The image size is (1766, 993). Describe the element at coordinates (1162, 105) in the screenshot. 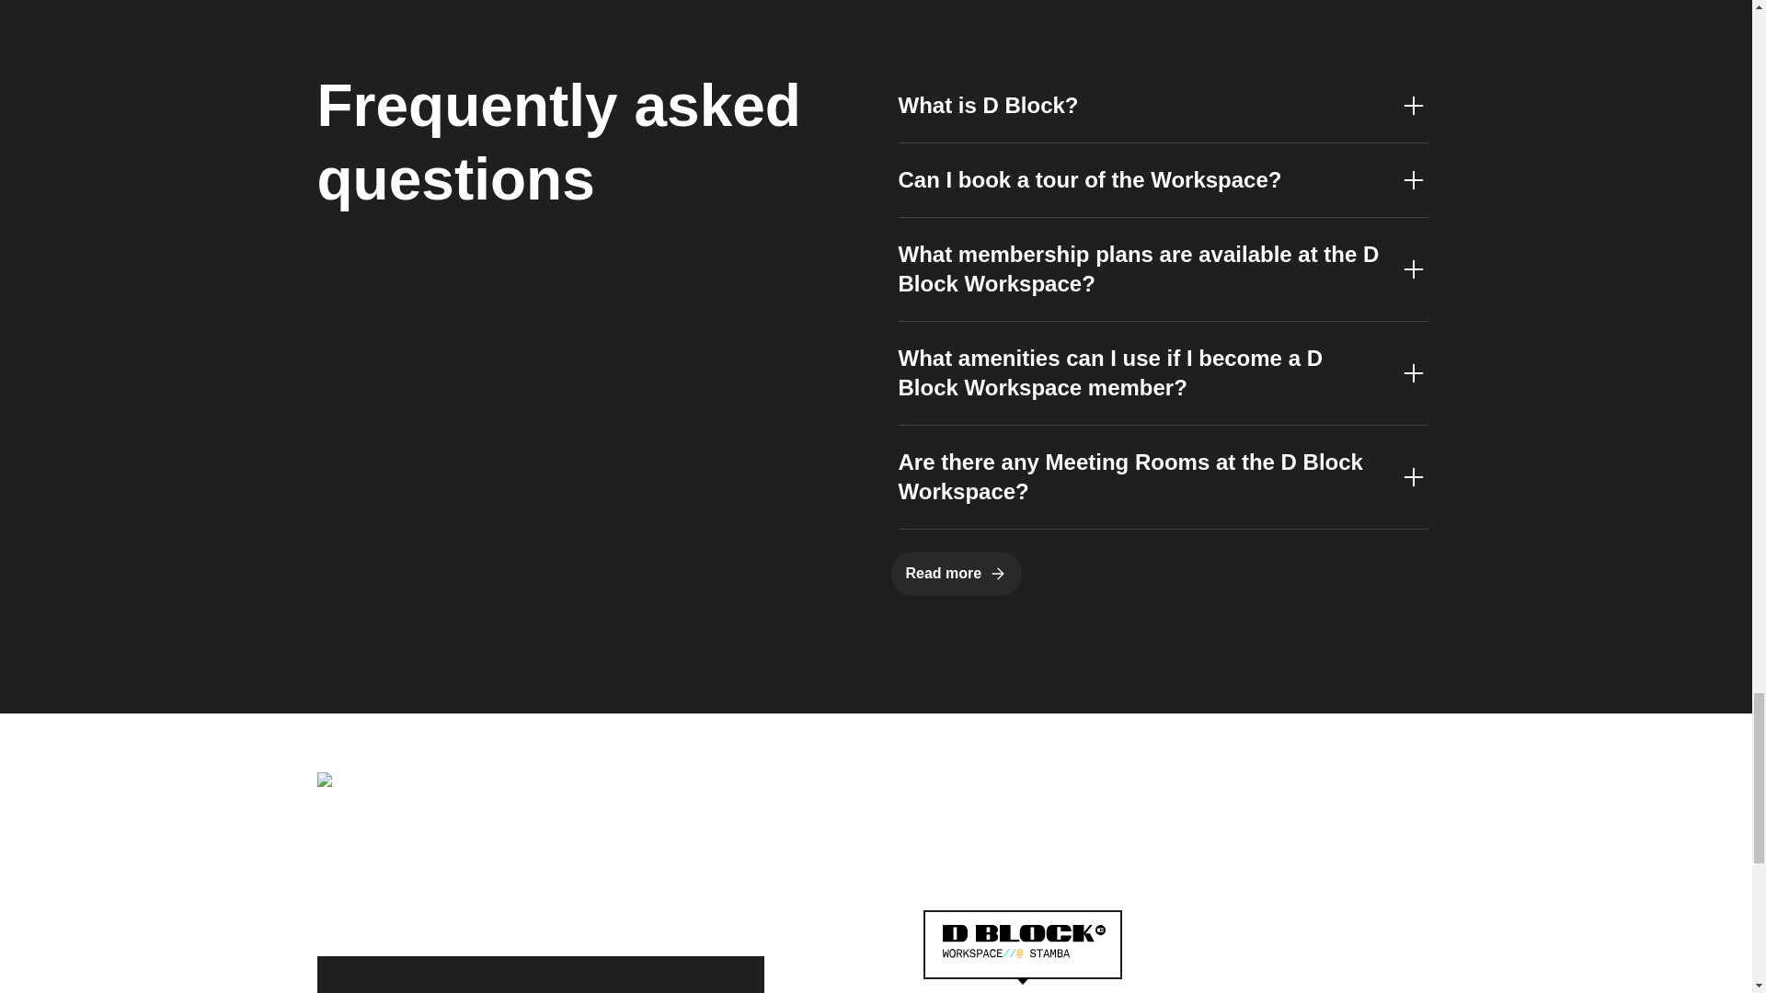

I see `What is D Block?` at that location.